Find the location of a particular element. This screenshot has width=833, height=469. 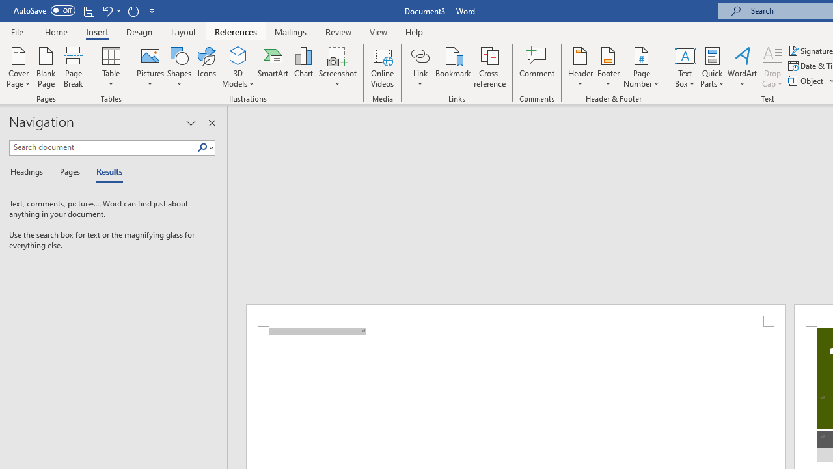

Undo New Page is located at coordinates (107, 10).